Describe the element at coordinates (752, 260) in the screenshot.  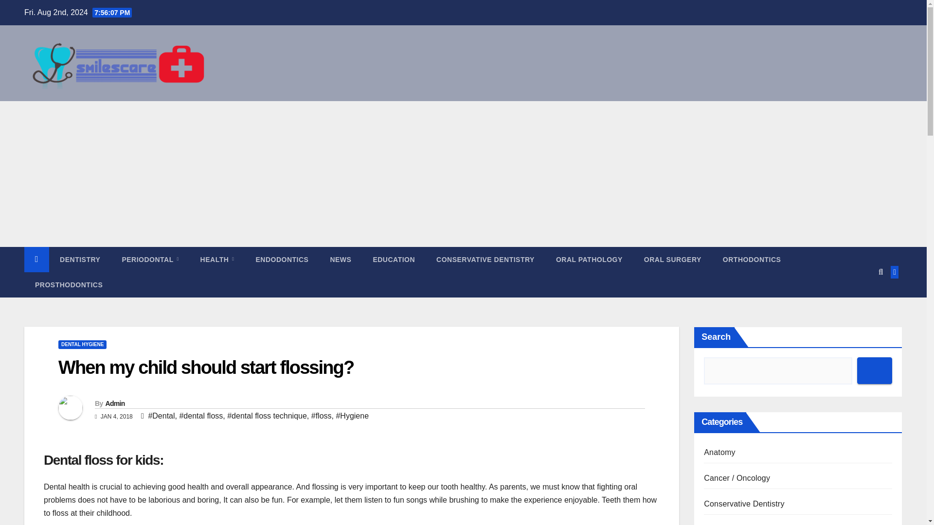
I see `Orthodontics` at that location.